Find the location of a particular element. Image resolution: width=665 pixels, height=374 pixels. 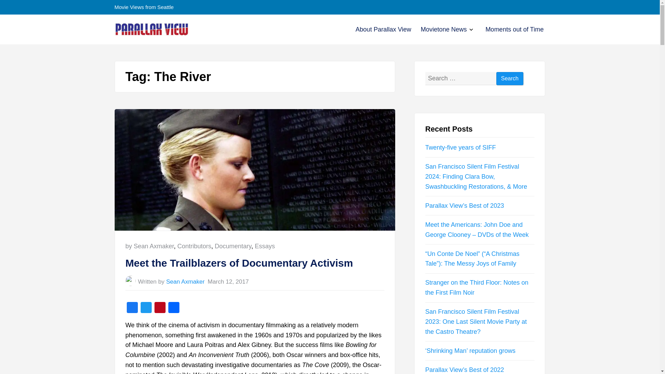

About Parallax View is located at coordinates (384, 29).